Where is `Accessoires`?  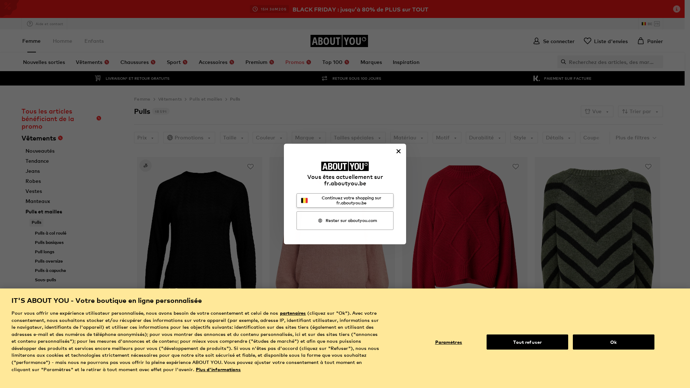 Accessoires is located at coordinates (217, 62).